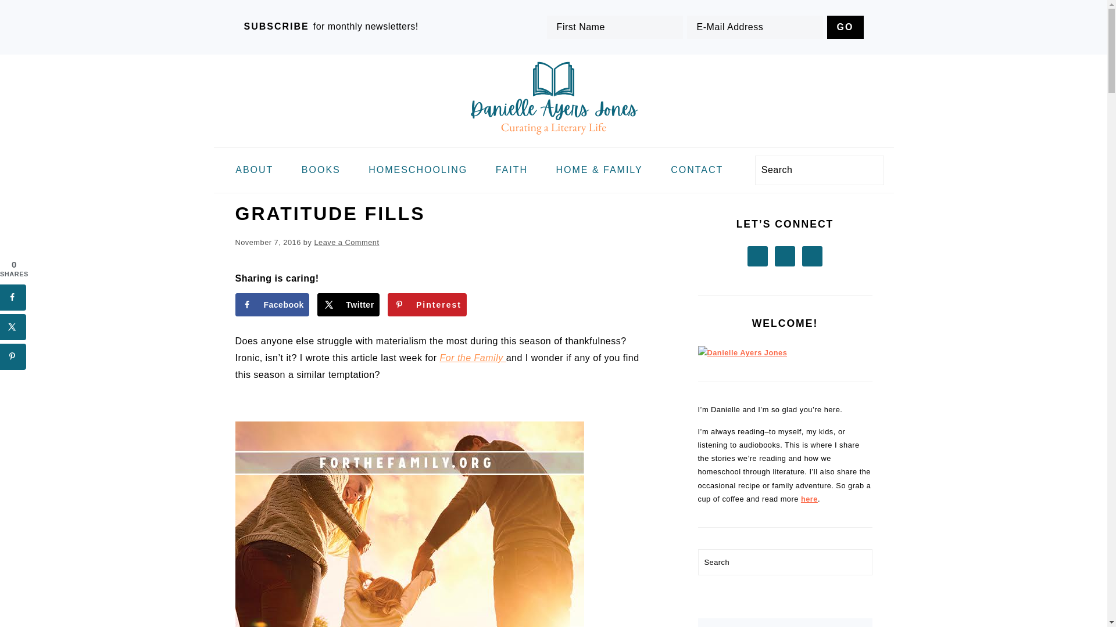  I want to click on CONTACT, so click(696, 171).